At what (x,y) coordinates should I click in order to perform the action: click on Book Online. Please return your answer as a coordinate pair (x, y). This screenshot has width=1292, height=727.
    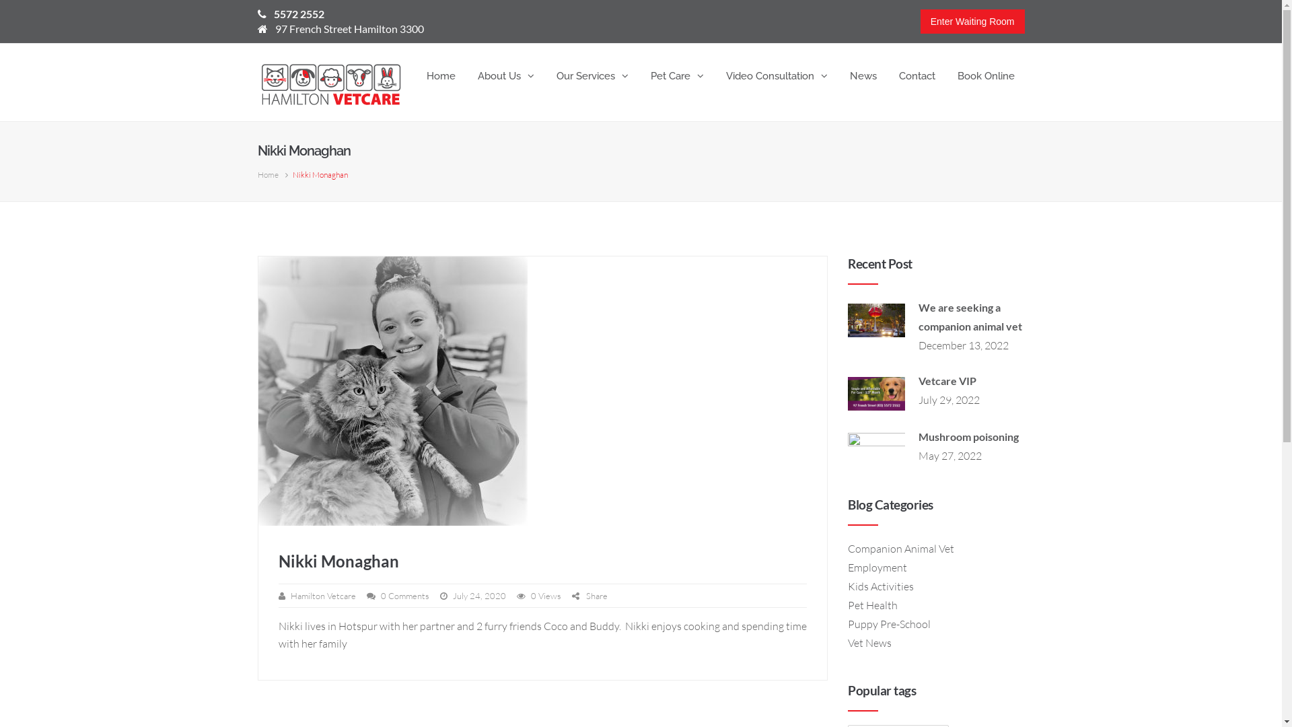
    Looking at the image, I should click on (986, 76).